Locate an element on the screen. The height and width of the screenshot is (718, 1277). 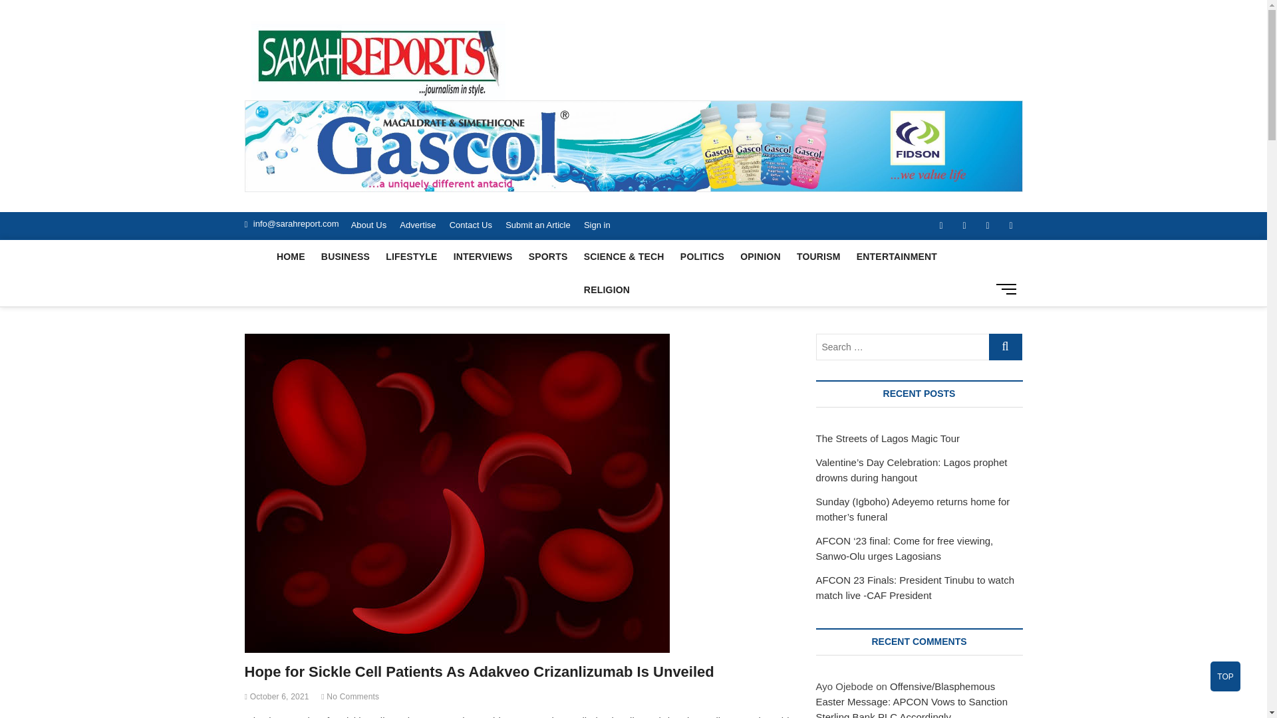
October 6, 2021 is located at coordinates (277, 697).